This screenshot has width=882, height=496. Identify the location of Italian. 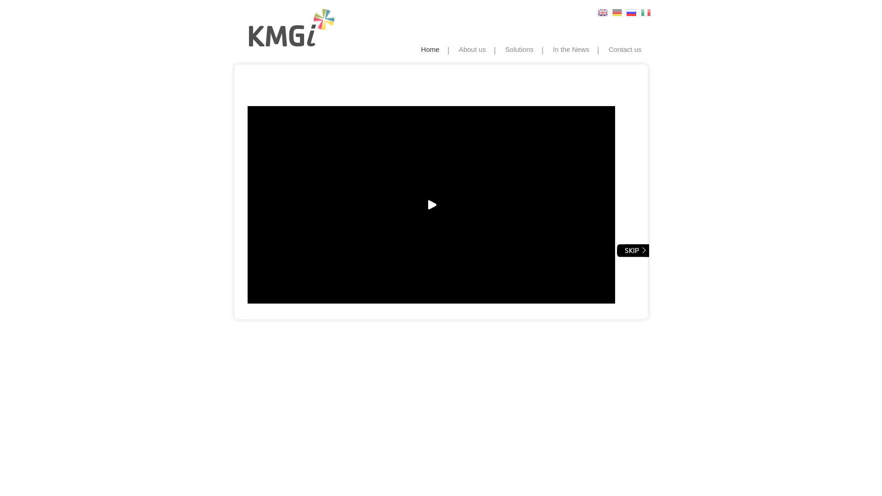
(646, 13).